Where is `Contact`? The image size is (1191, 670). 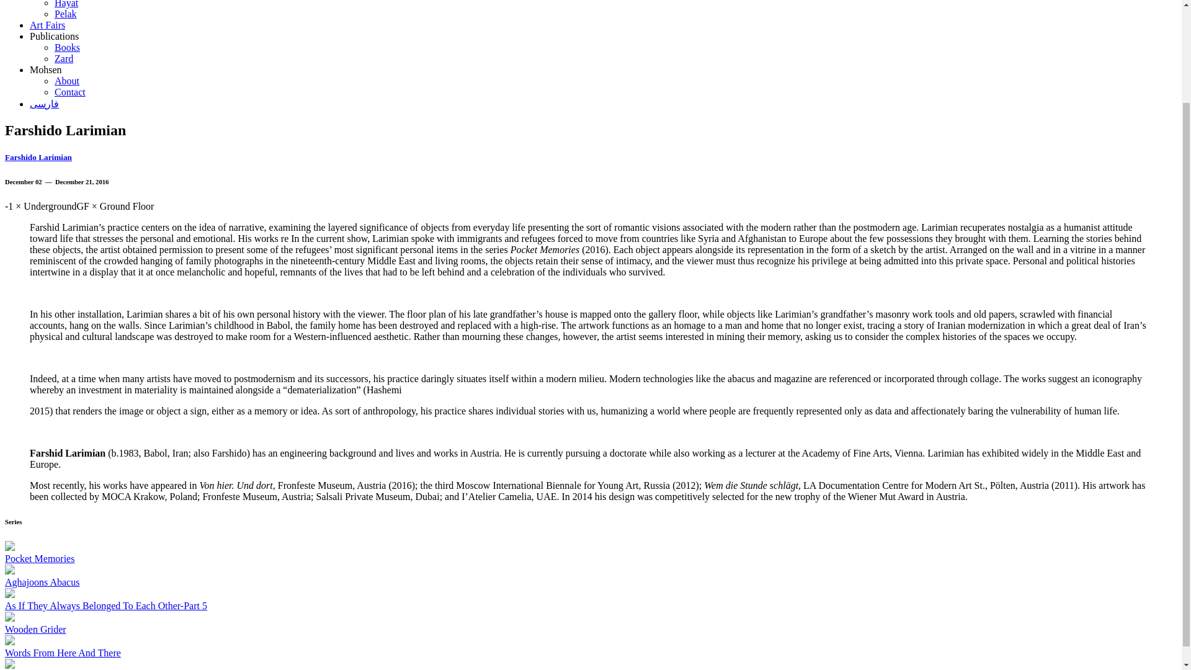
Contact is located at coordinates (70, 92).